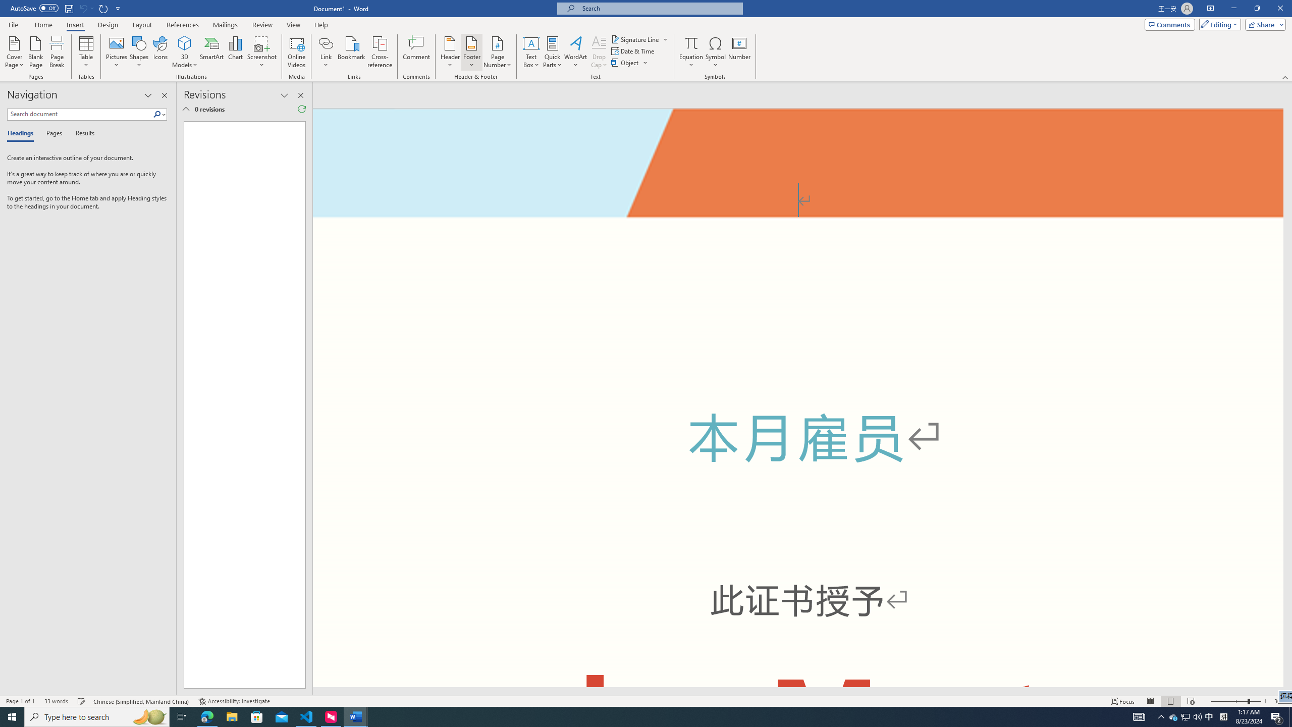 The image size is (1292, 727). Describe the element at coordinates (352, 52) in the screenshot. I see `Bookmark...` at that location.